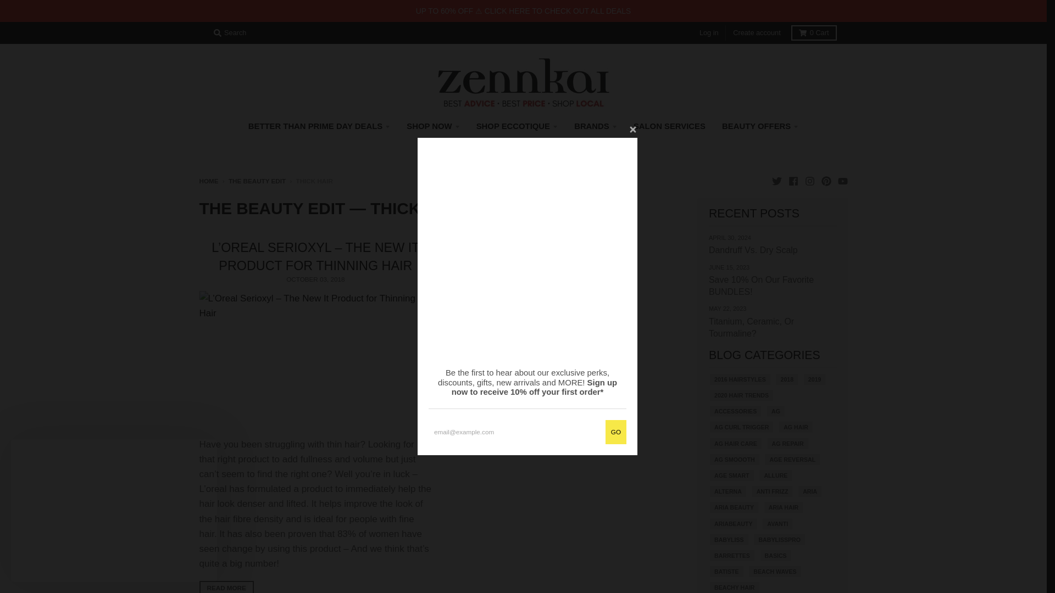 The width and height of the screenshot is (1055, 593). I want to click on YouTube - Zennkai, so click(842, 180).